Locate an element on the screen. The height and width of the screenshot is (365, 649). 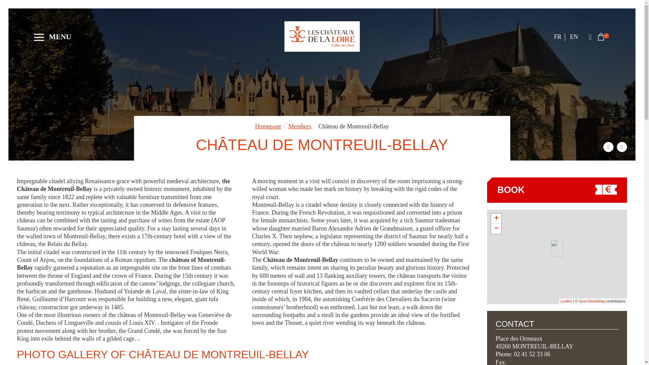
FR is located at coordinates (558, 36).